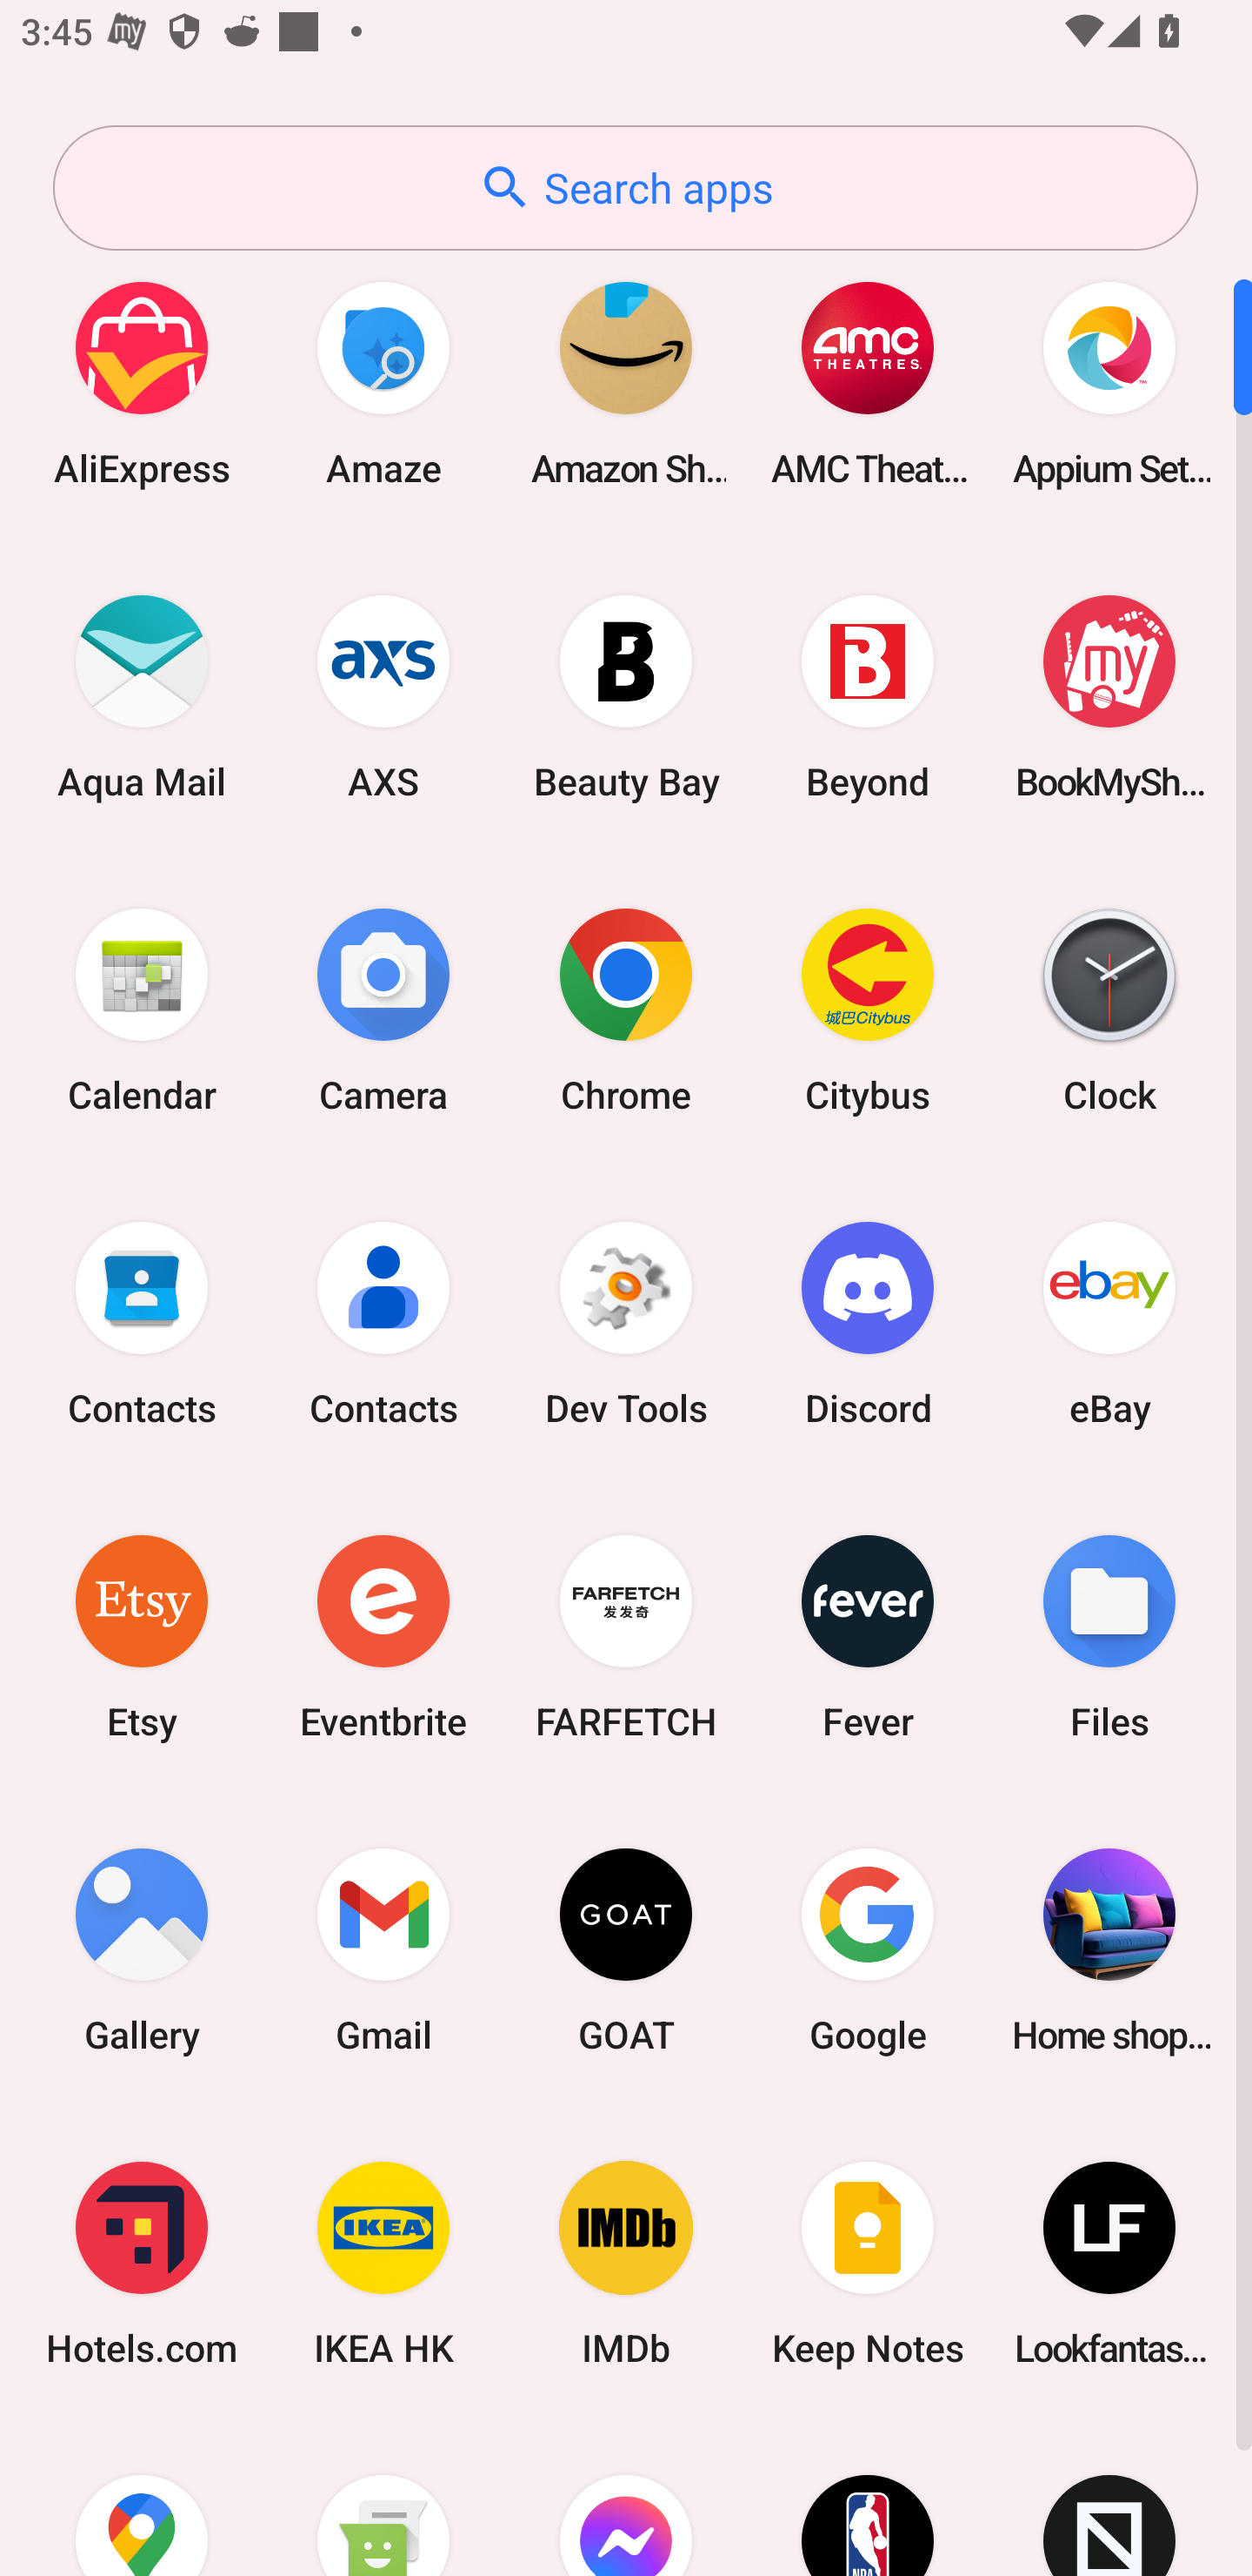 The height and width of the screenshot is (2576, 1252). I want to click on NBA, so click(868, 2499).